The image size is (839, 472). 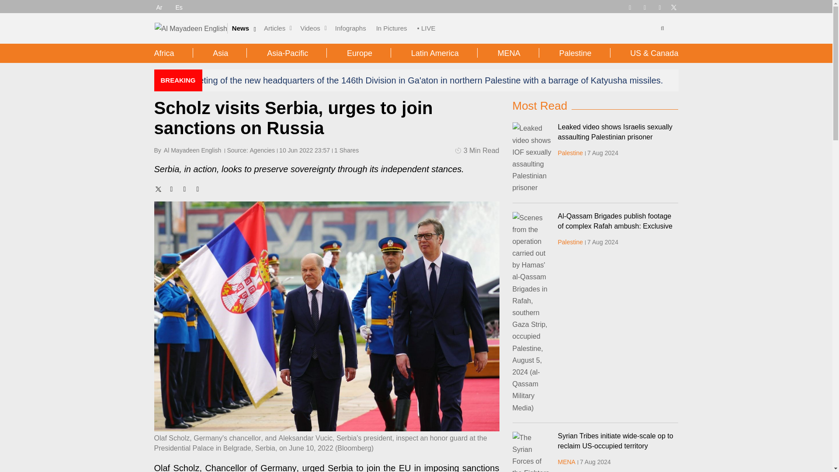 What do you see at coordinates (570, 153) in the screenshot?
I see `Palestine` at bounding box center [570, 153].